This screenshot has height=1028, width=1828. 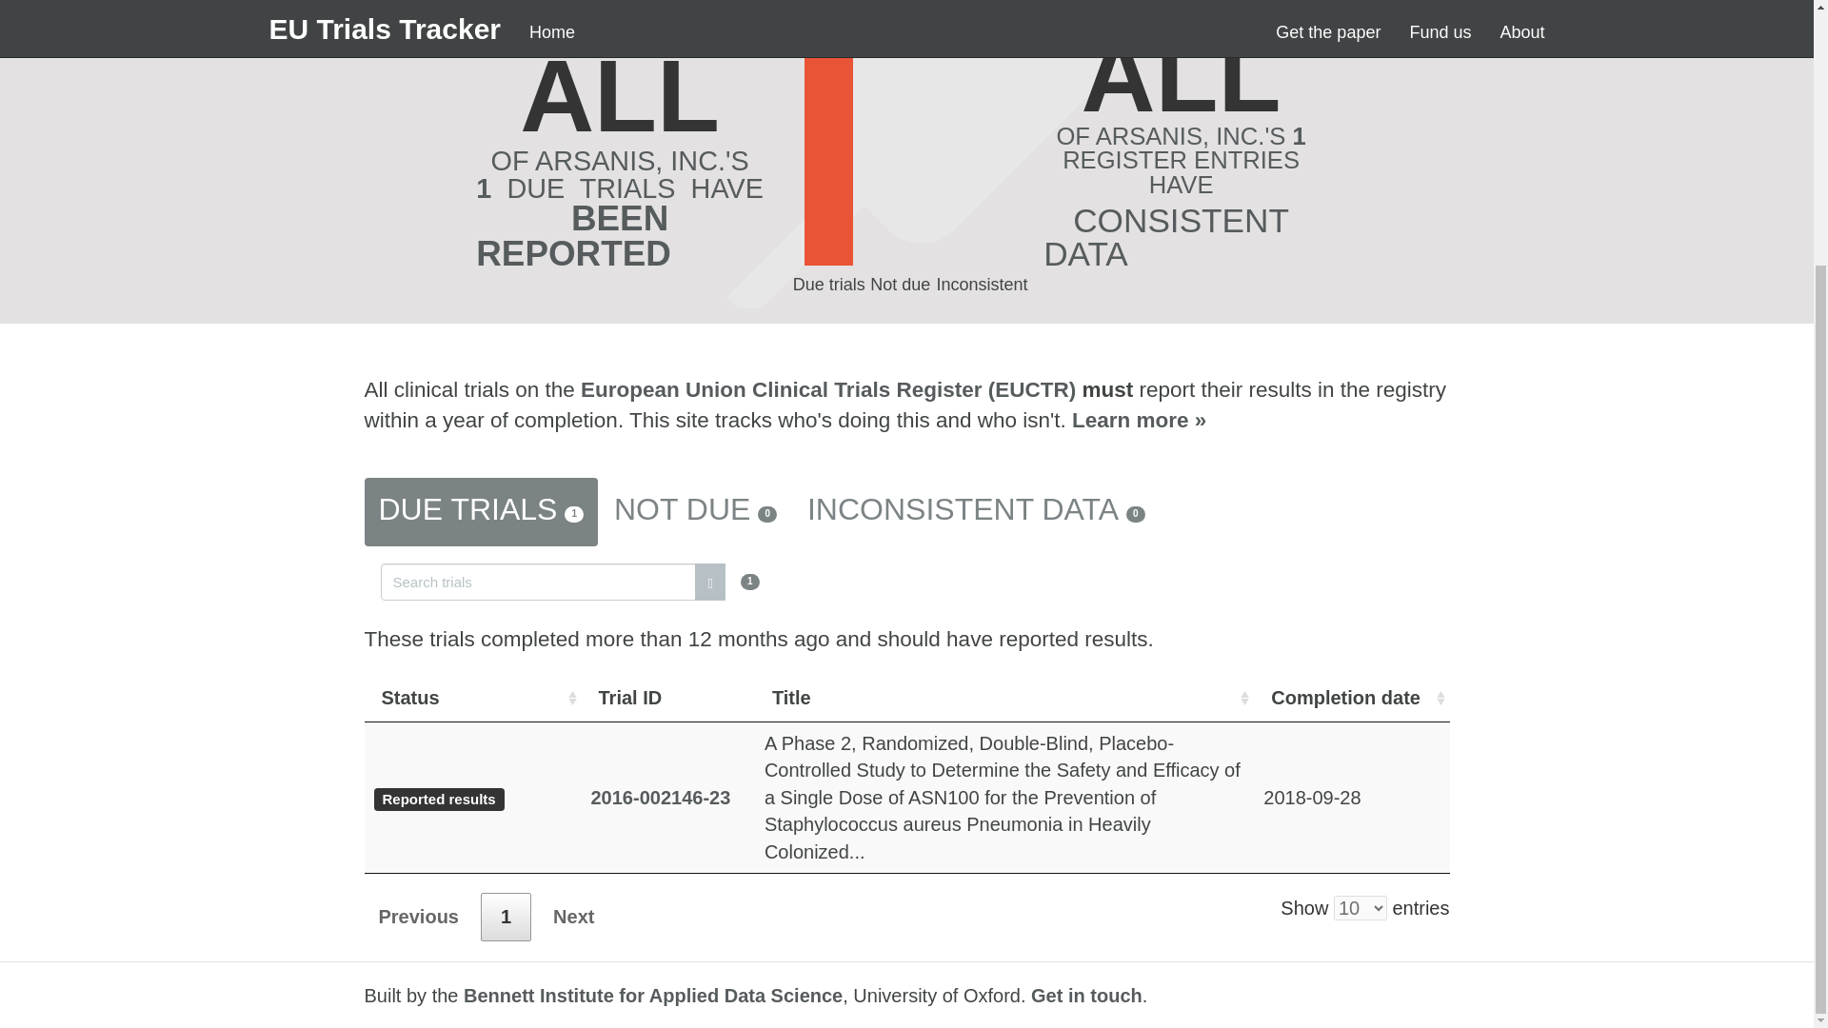 I want to click on 2016-002146-23, so click(x=660, y=798).